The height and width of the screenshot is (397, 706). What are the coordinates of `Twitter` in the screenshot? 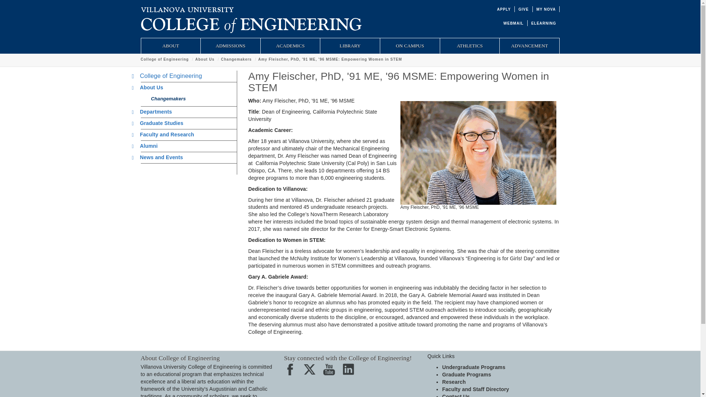 It's located at (312, 372).